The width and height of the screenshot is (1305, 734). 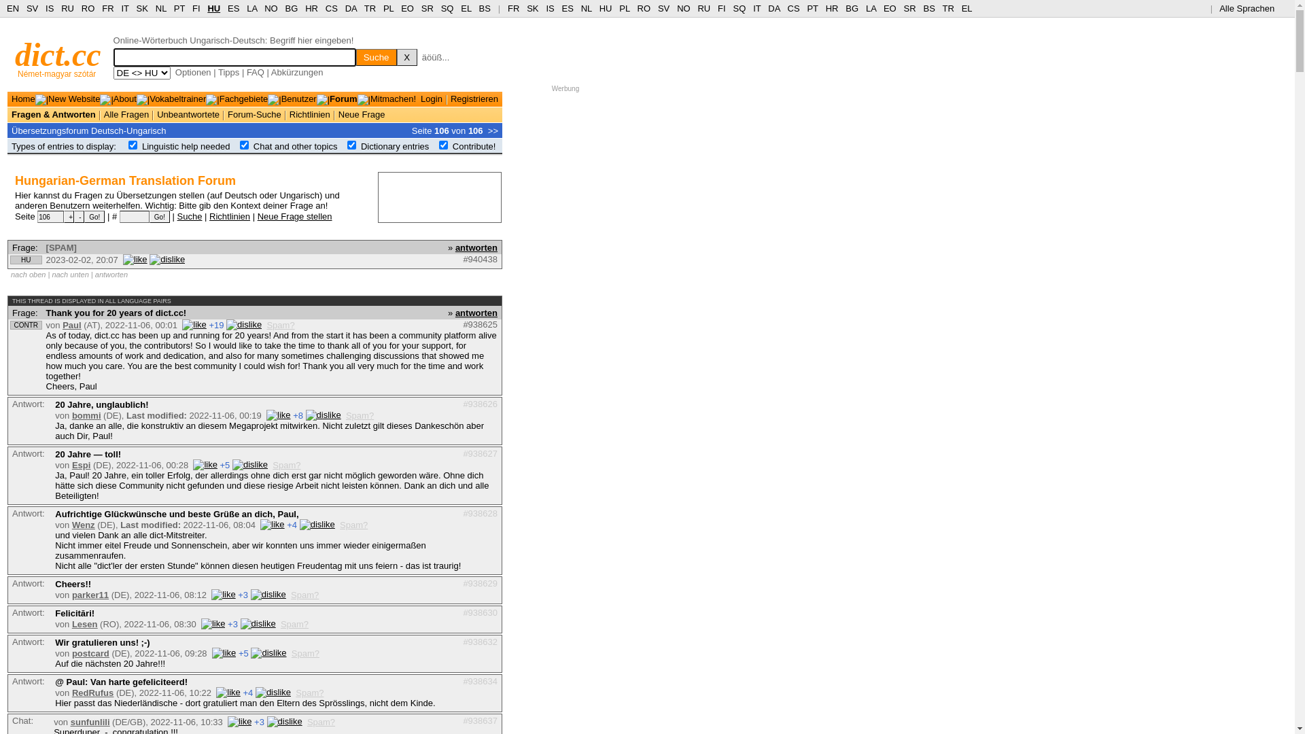 I want to click on Linguistic help needed, so click(x=186, y=147).